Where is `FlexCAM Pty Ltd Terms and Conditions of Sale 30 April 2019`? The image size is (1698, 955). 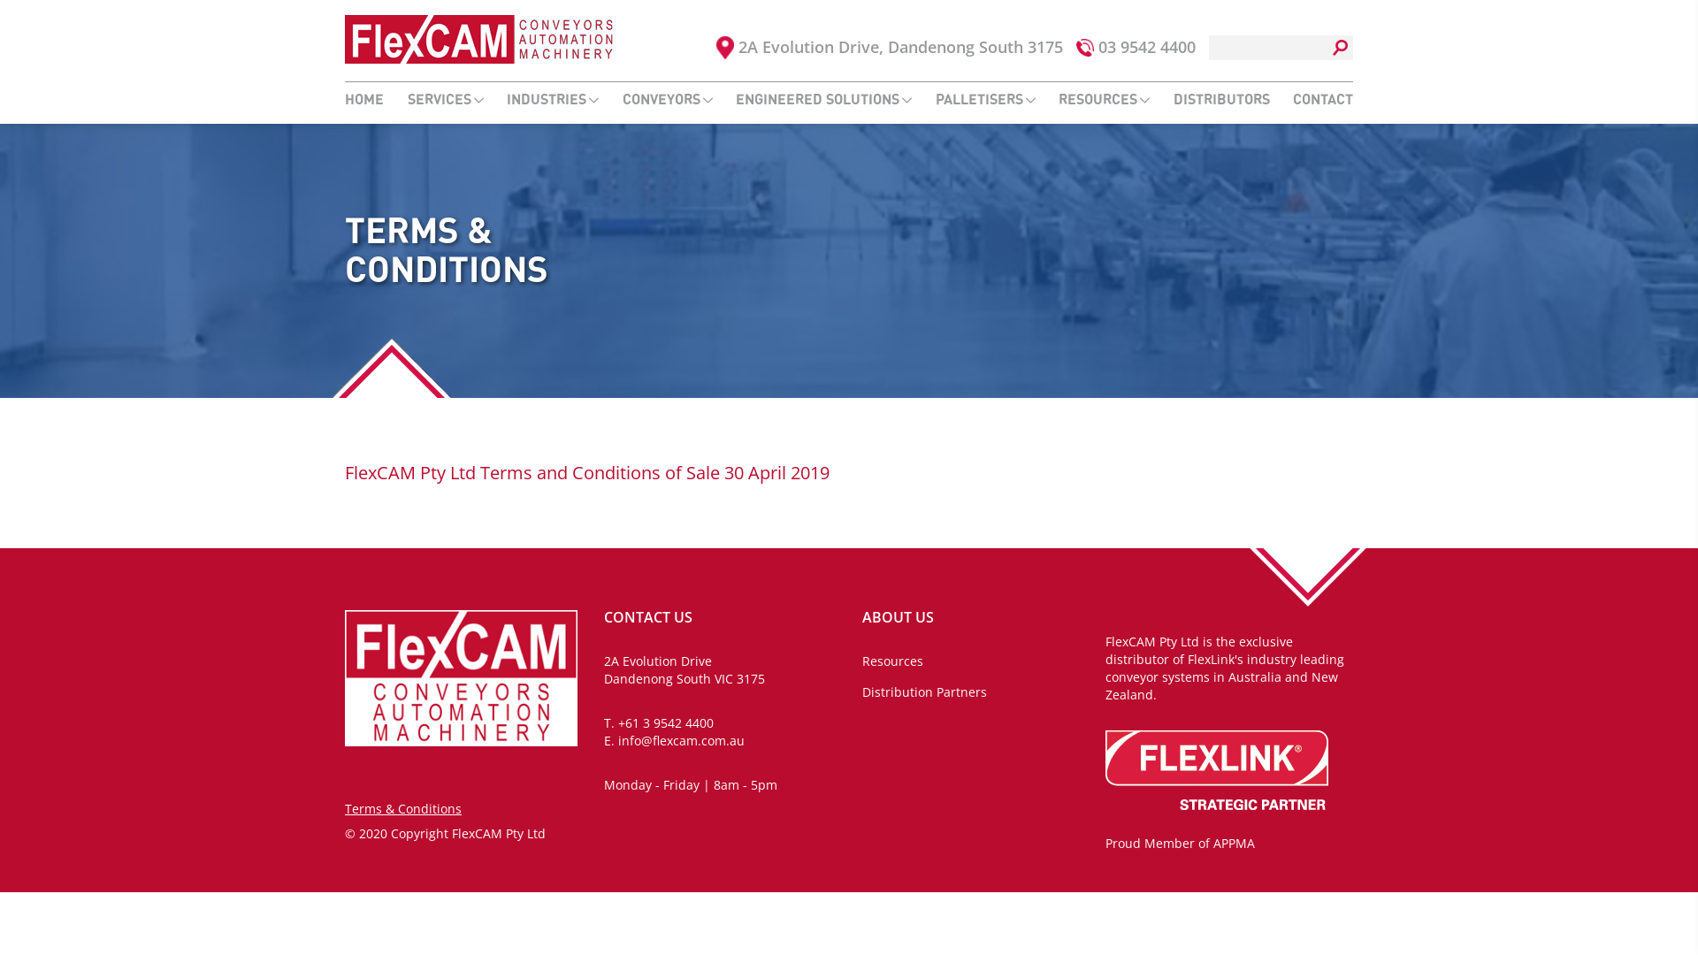
FlexCAM Pty Ltd Terms and Conditions of Sale 30 April 2019 is located at coordinates (587, 472).